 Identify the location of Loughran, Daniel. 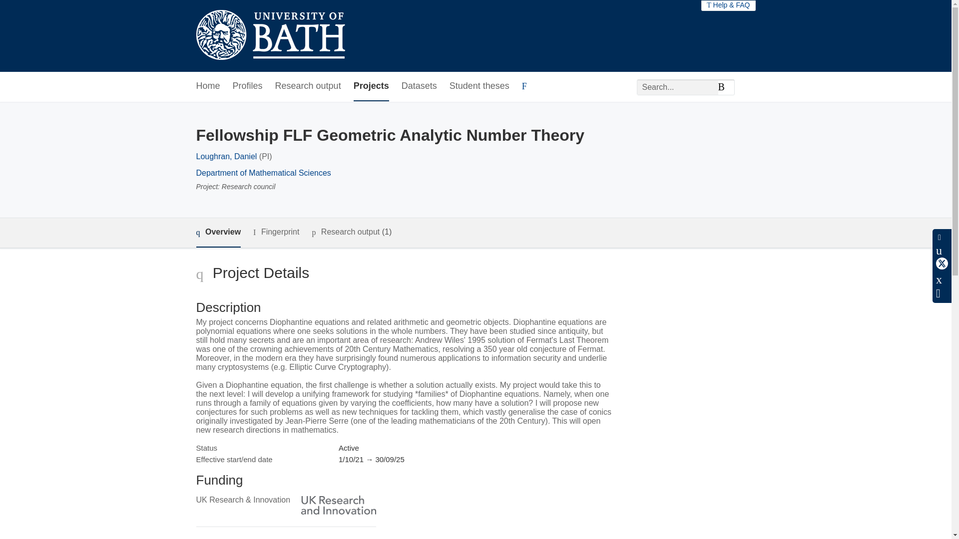
(226, 156).